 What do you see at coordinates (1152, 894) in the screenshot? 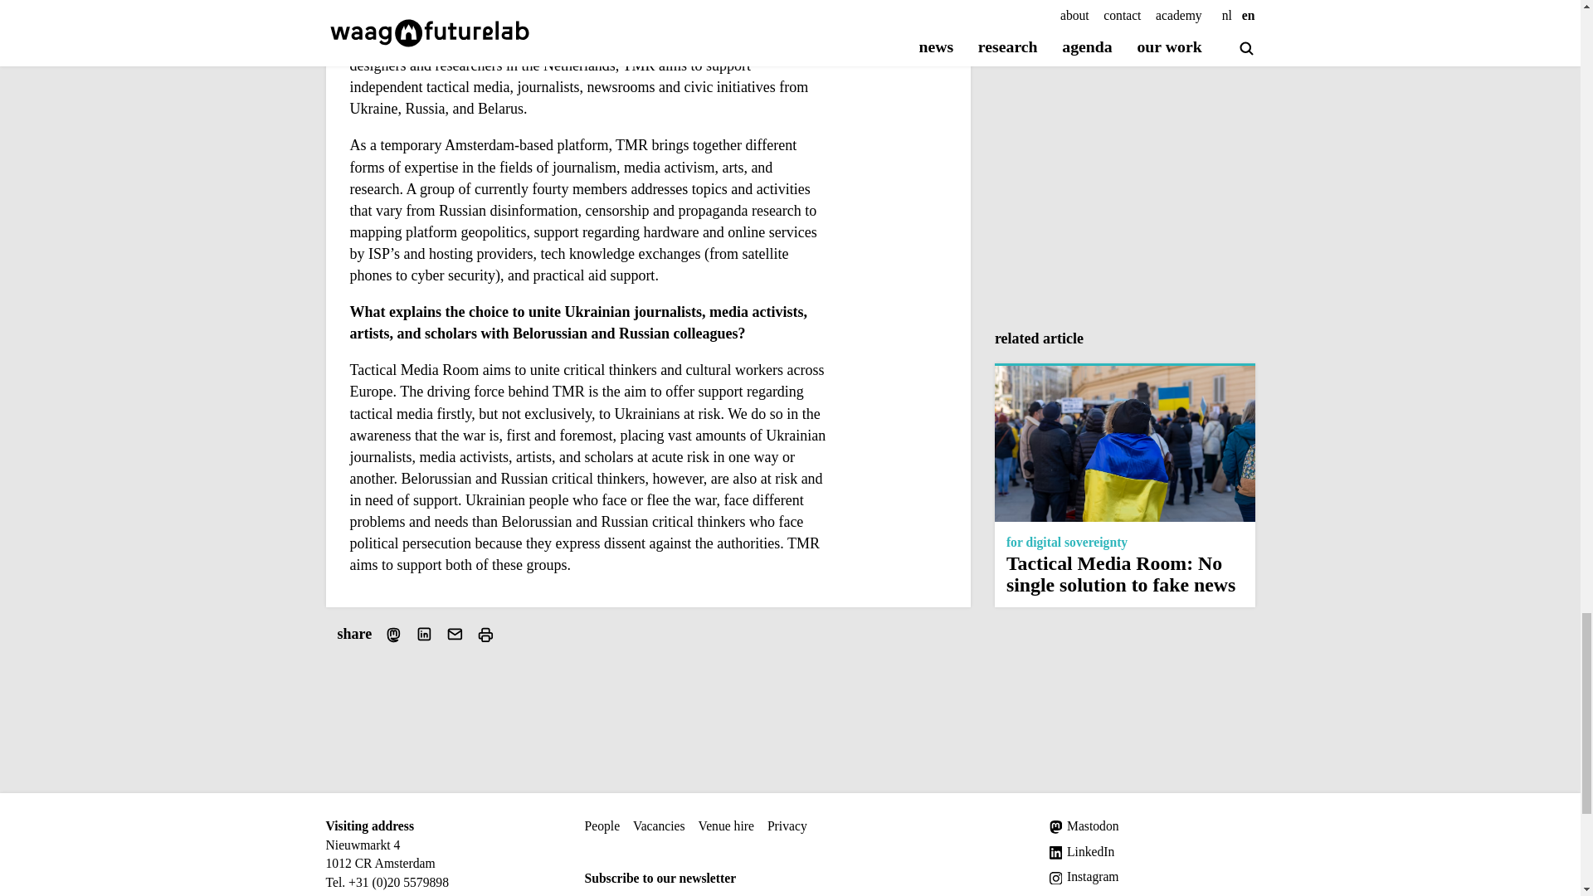
I see `Flickr` at bounding box center [1152, 894].